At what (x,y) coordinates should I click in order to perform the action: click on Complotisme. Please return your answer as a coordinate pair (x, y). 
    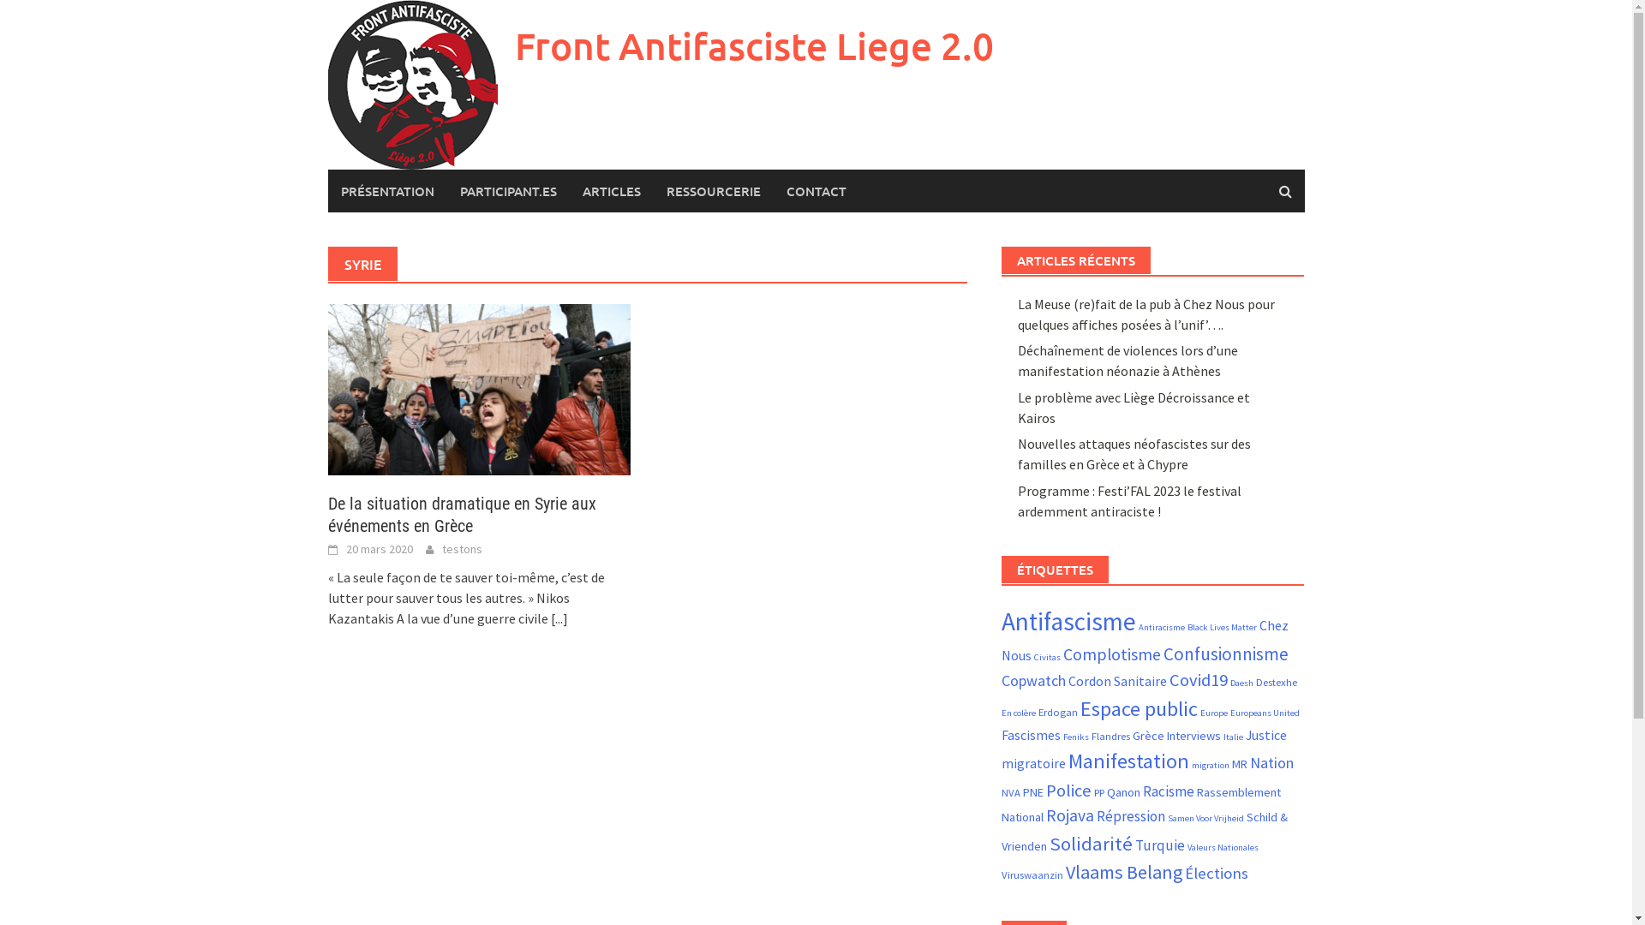
    Looking at the image, I should click on (1112, 654).